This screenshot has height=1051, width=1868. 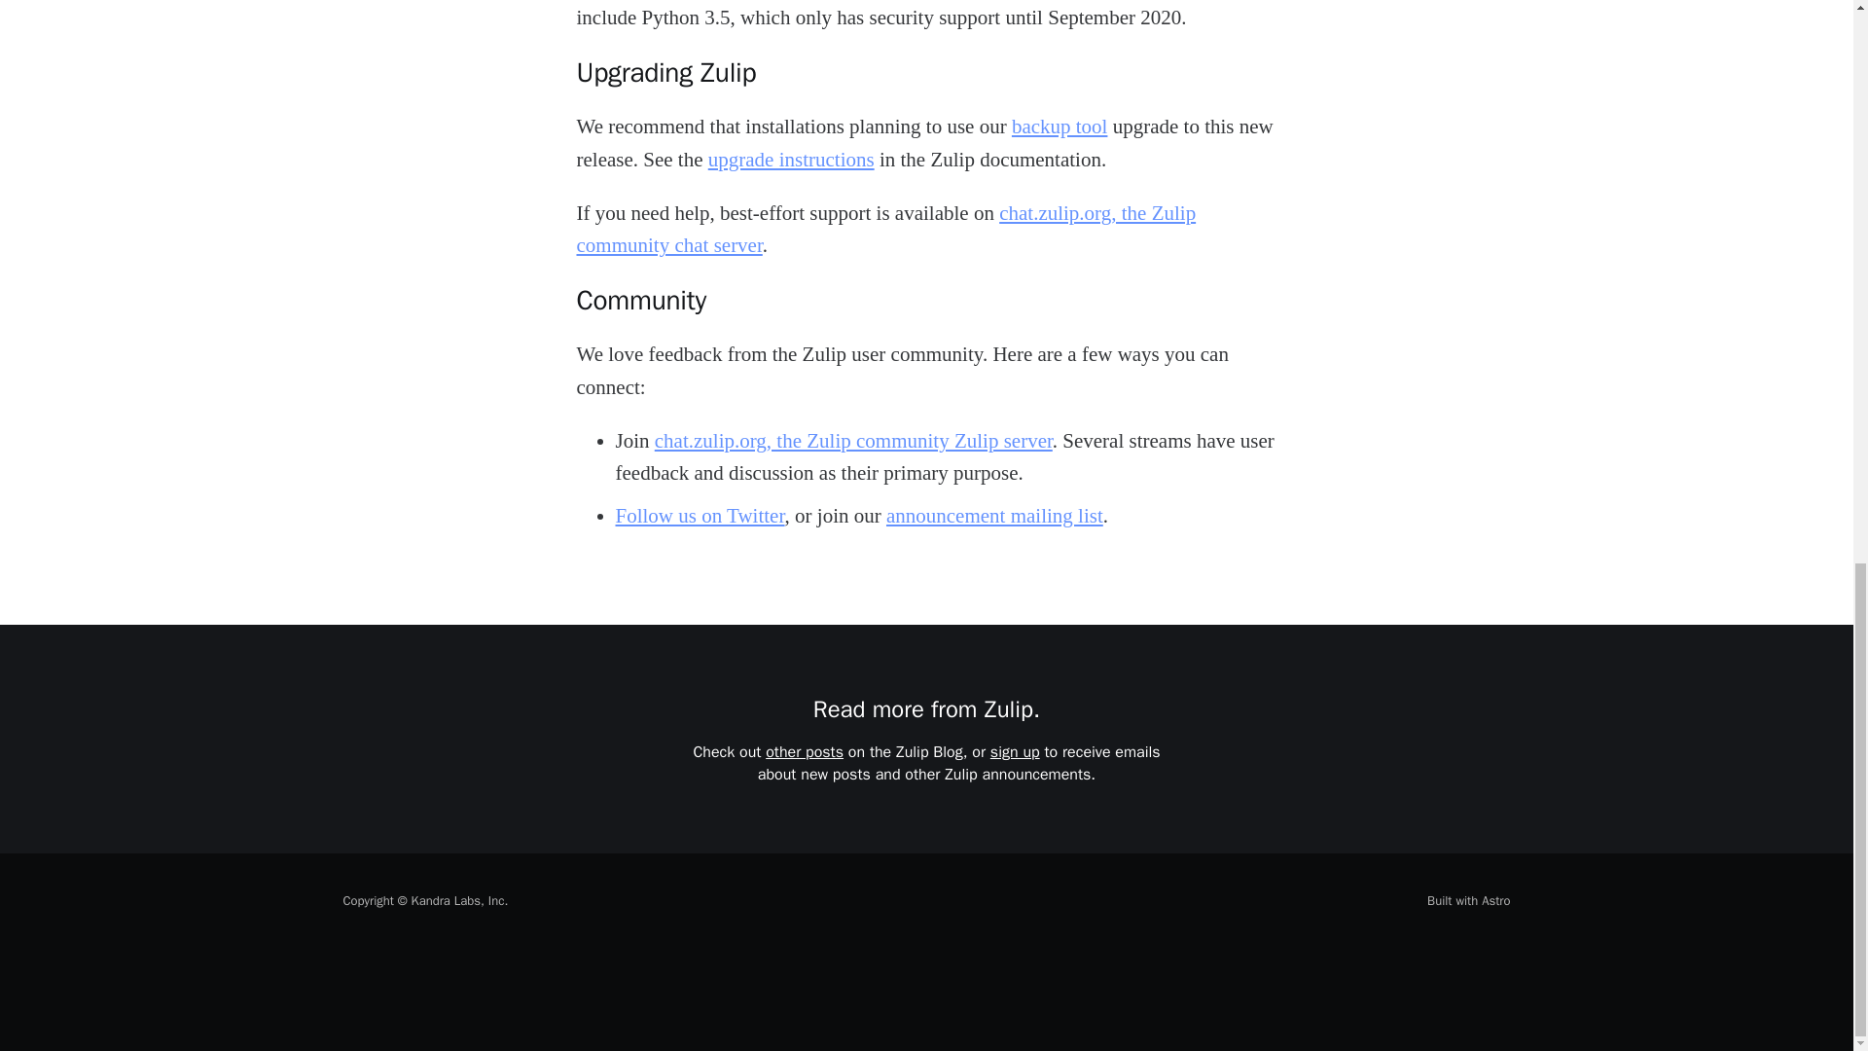 What do you see at coordinates (854, 440) in the screenshot?
I see `chat.zulip.org, the Zulip community Zulip server` at bounding box center [854, 440].